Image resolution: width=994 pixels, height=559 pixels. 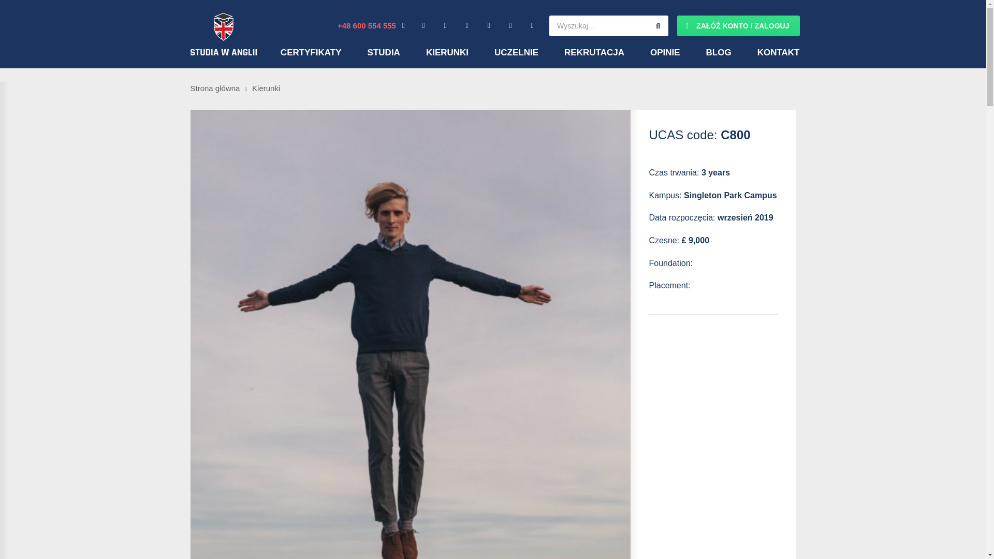 What do you see at coordinates (719, 52) in the screenshot?
I see `BLOG` at bounding box center [719, 52].